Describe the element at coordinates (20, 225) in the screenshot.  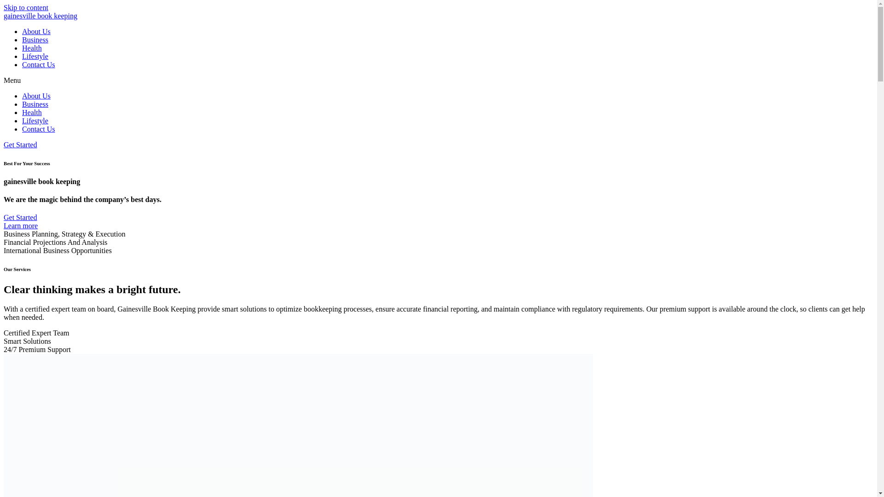
I see `Learn more` at that location.